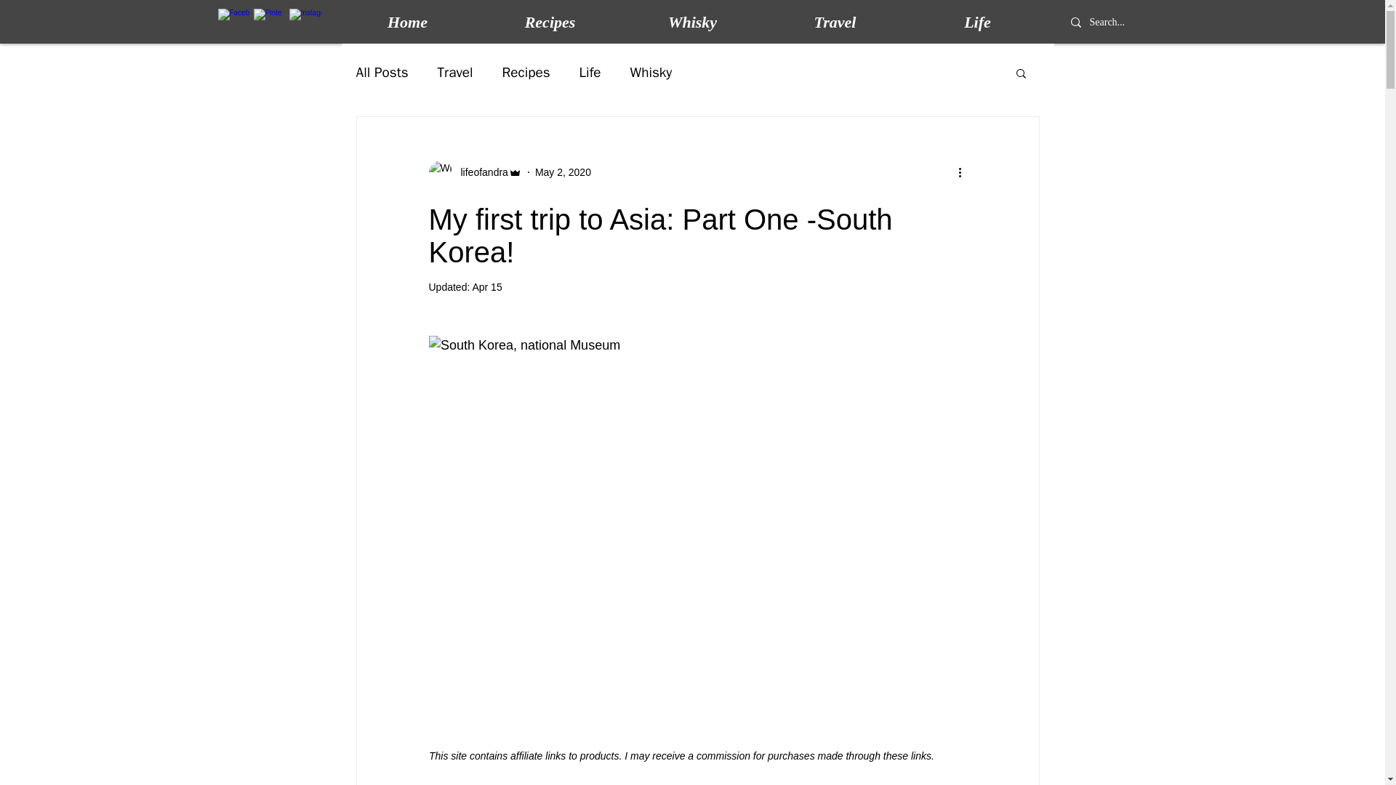  Describe the element at coordinates (407, 23) in the screenshot. I see `Home` at that location.